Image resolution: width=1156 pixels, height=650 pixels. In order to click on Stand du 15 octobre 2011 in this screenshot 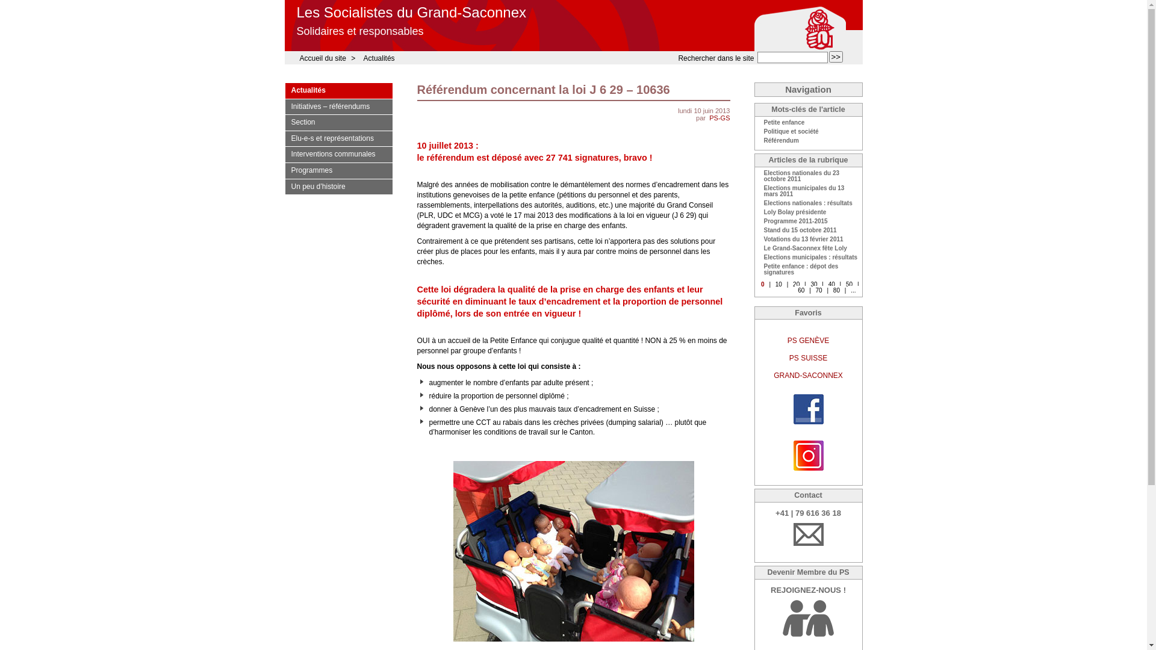, I will do `click(808, 232)`.